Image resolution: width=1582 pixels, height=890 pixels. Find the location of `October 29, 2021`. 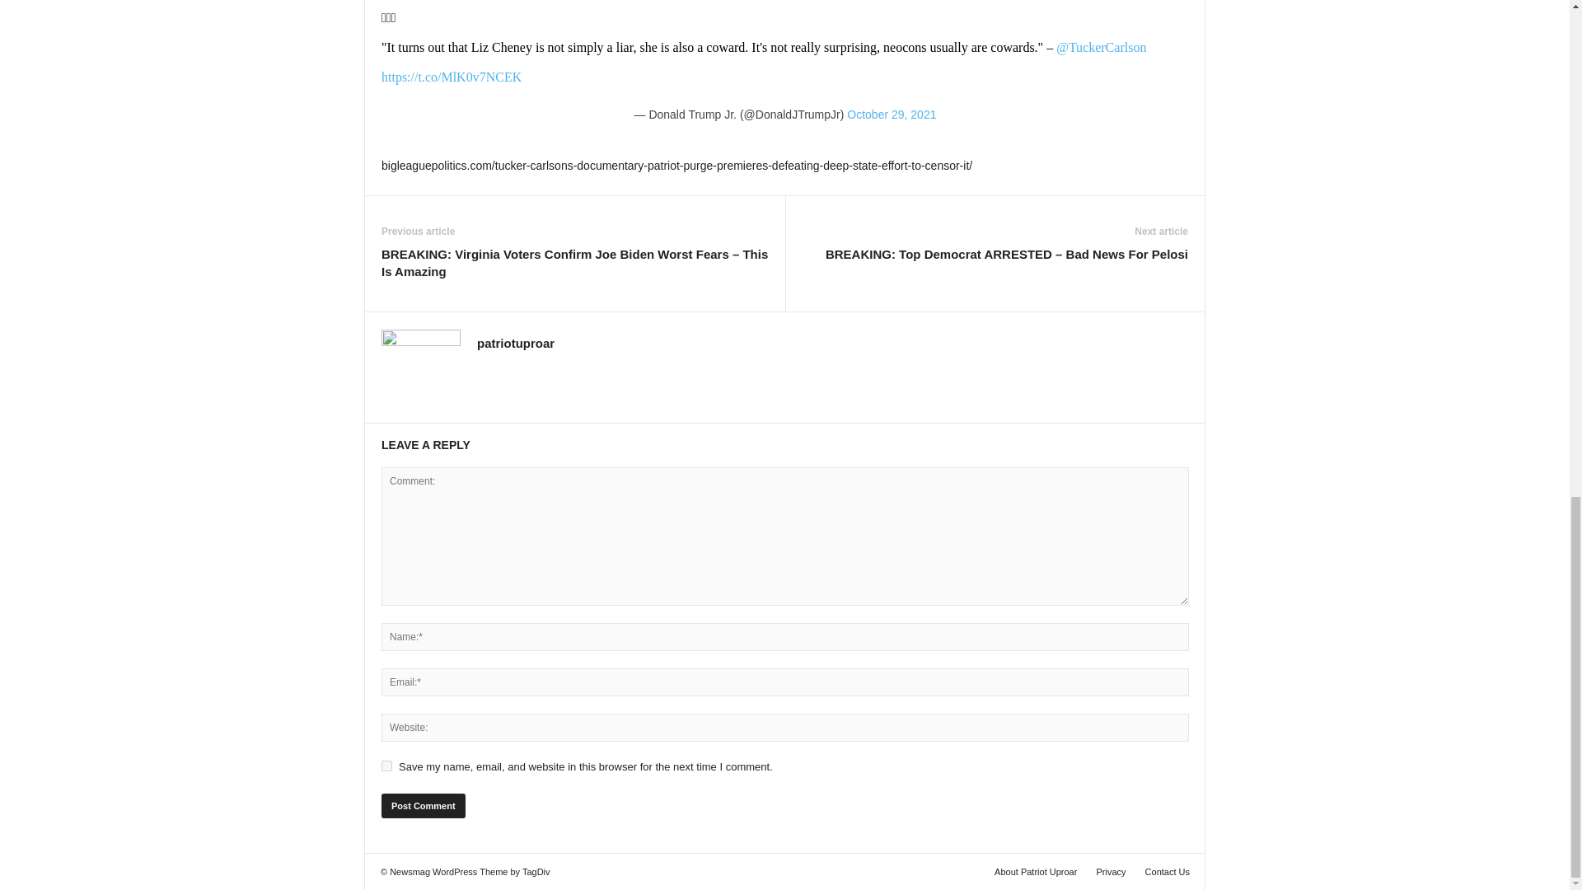

October 29, 2021 is located at coordinates (892, 114).